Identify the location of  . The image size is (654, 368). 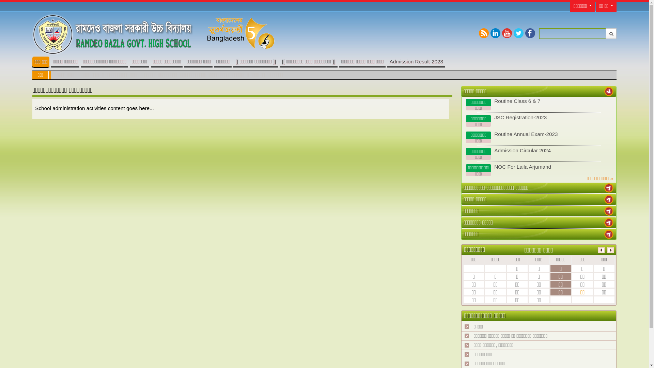
(609, 91).